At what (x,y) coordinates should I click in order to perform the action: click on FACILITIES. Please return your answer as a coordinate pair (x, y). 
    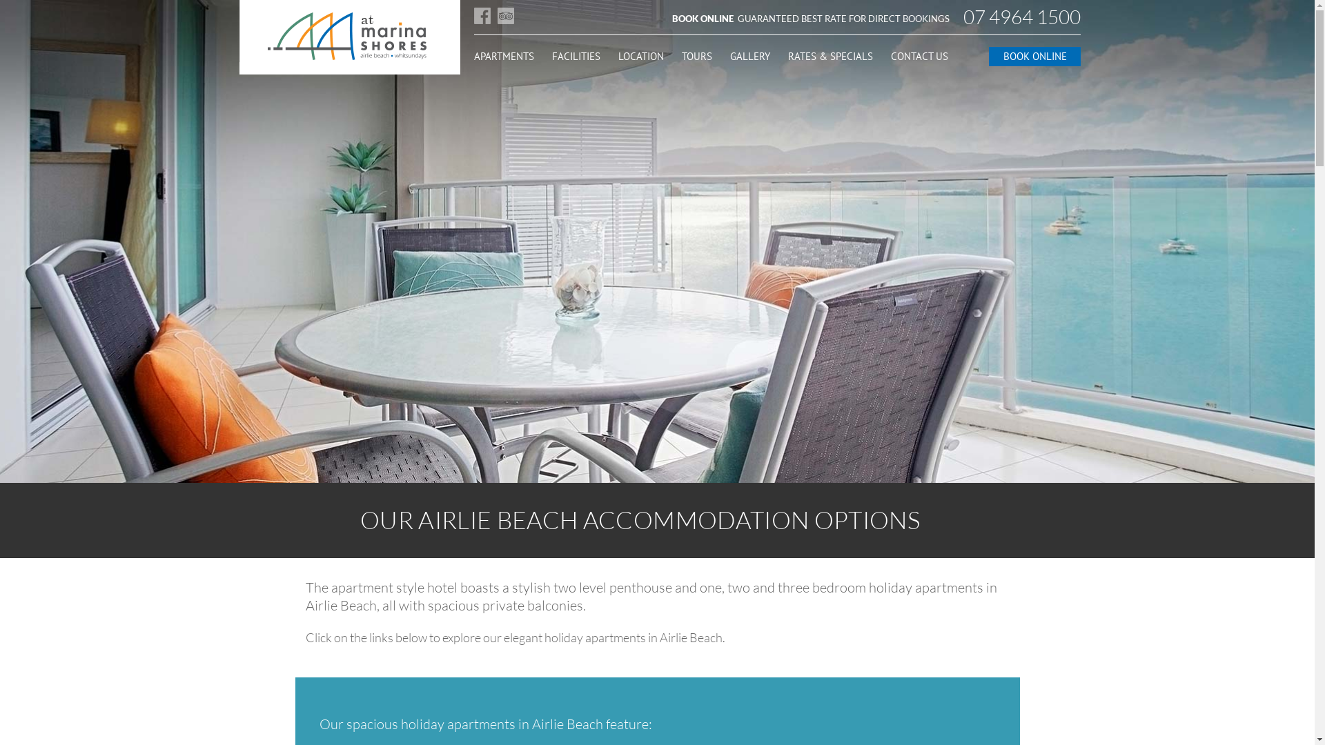
    Looking at the image, I should click on (576, 57).